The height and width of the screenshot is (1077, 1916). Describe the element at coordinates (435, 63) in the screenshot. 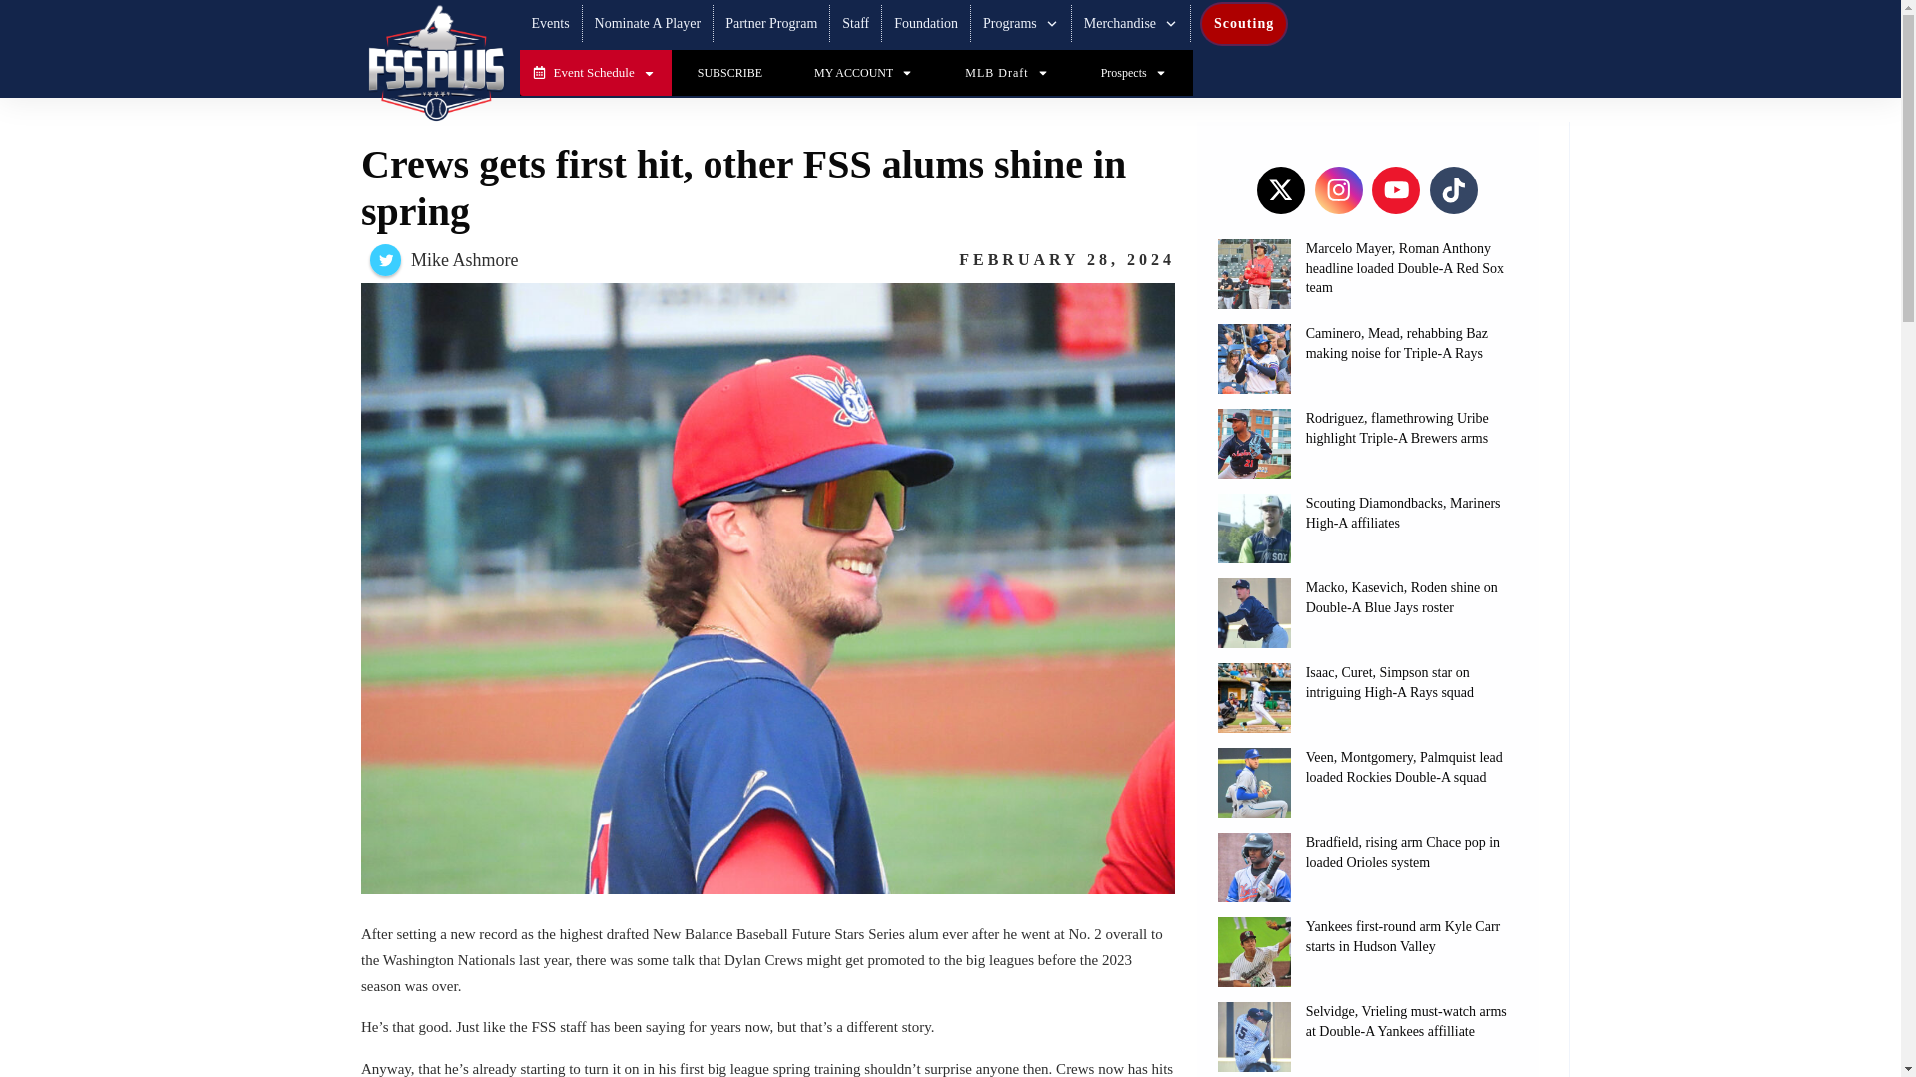

I see `FSS Plus` at that location.